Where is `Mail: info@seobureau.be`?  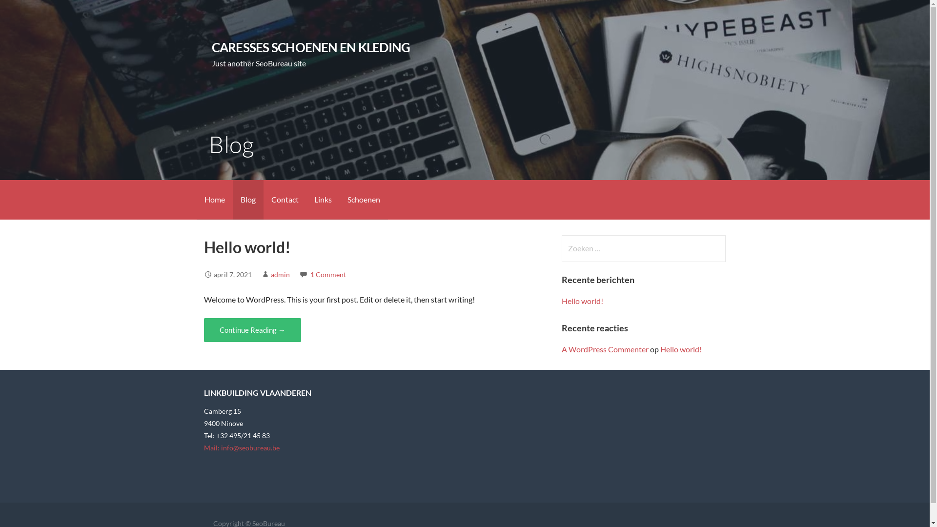 Mail: info@seobureau.be is located at coordinates (242, 448).